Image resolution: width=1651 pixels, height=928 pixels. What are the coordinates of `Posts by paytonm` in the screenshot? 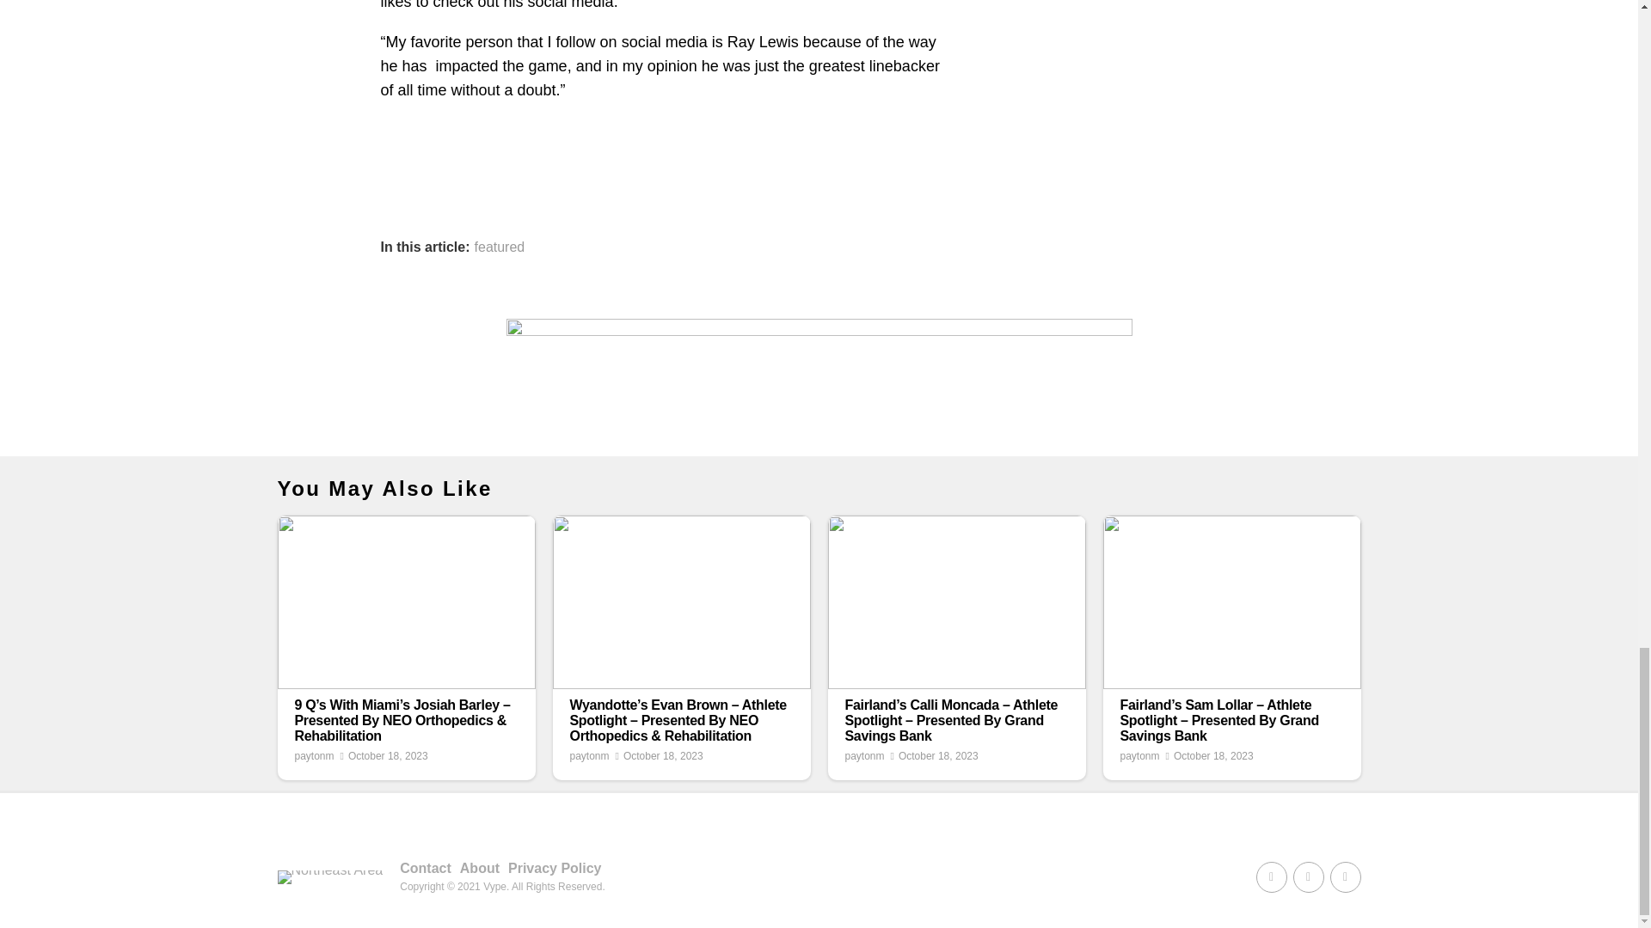 It's located at (589, 755).